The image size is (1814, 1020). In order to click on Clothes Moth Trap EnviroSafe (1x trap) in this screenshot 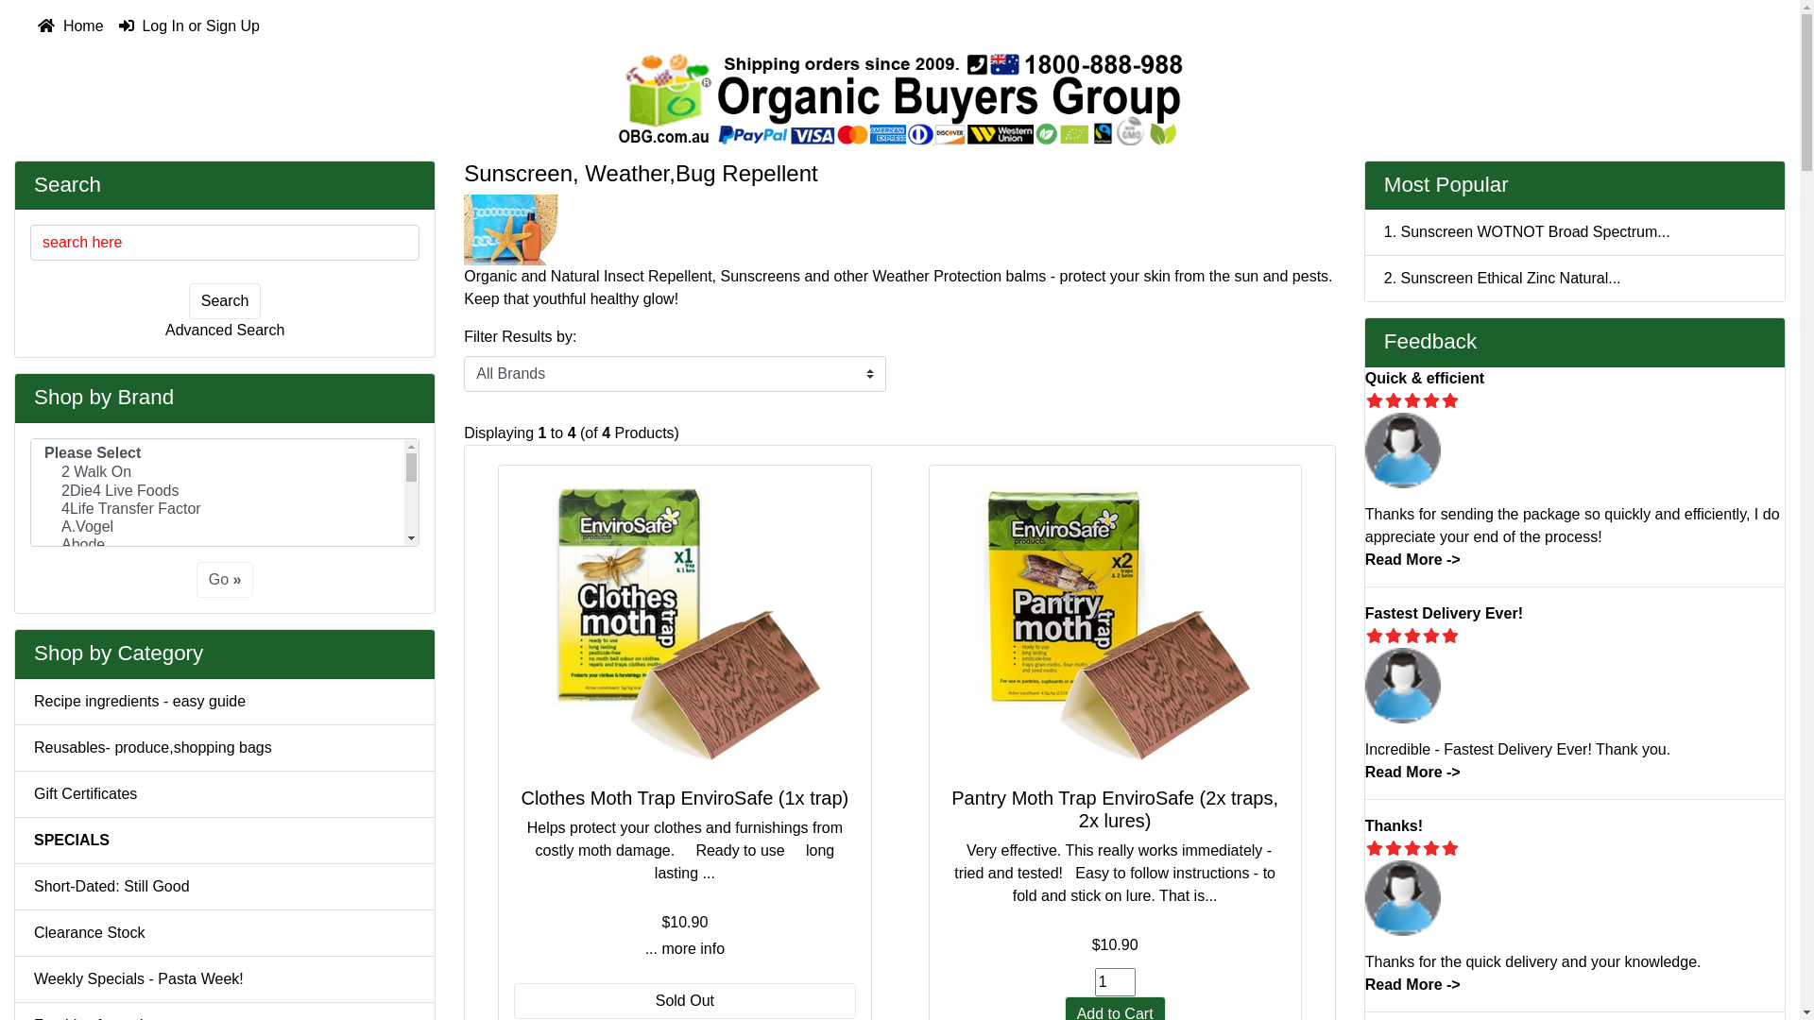, I will do `click(685, 621)`.